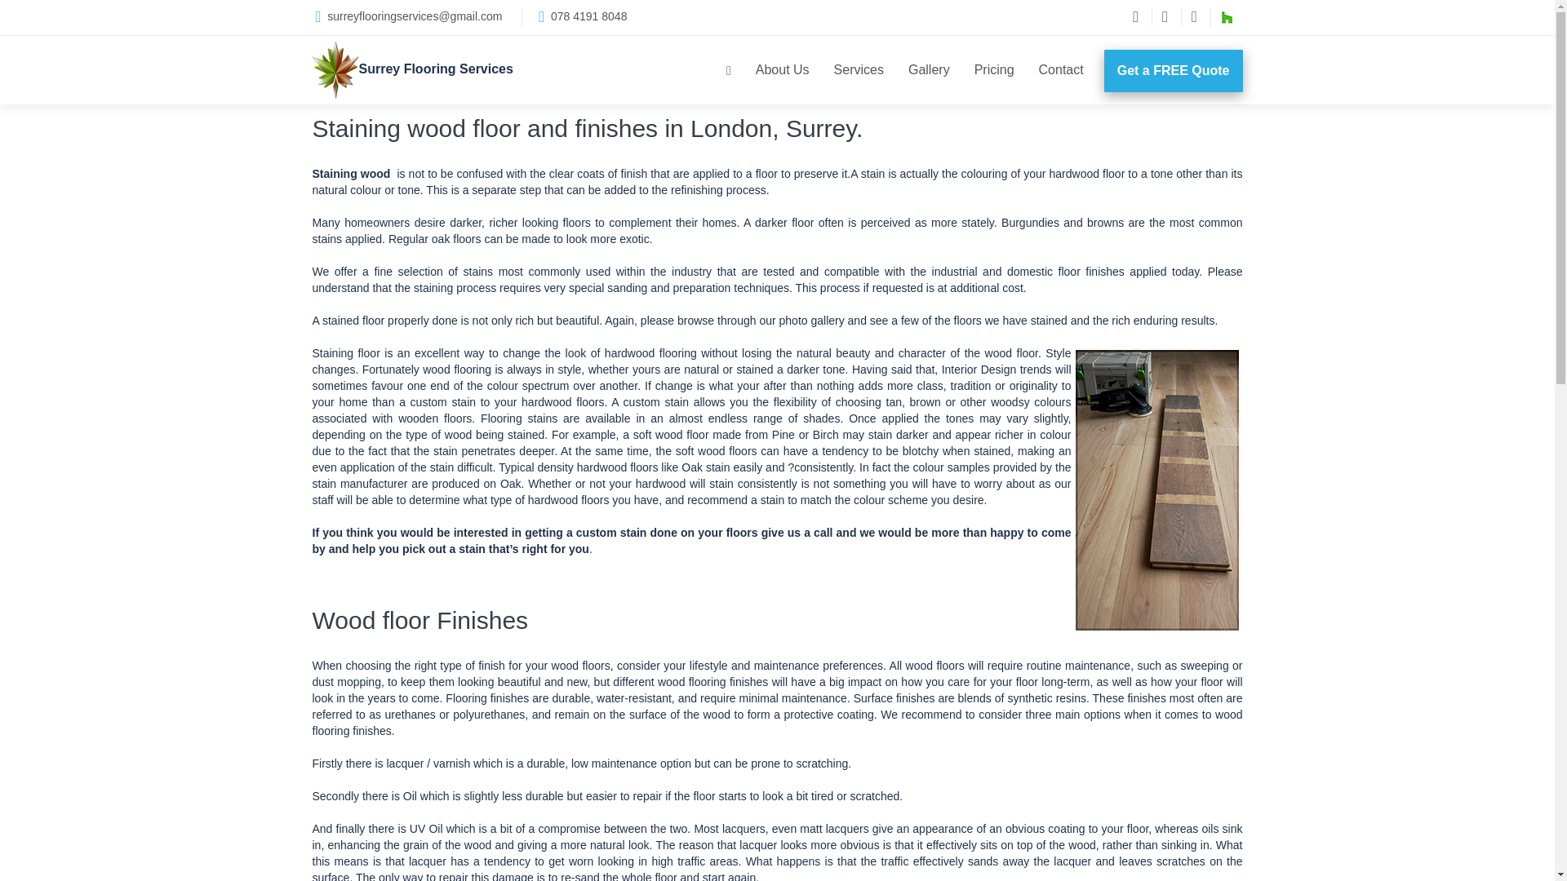  Describe the element at coordinates (994, 70) in the screenshot. I see `Pricing` at that location.